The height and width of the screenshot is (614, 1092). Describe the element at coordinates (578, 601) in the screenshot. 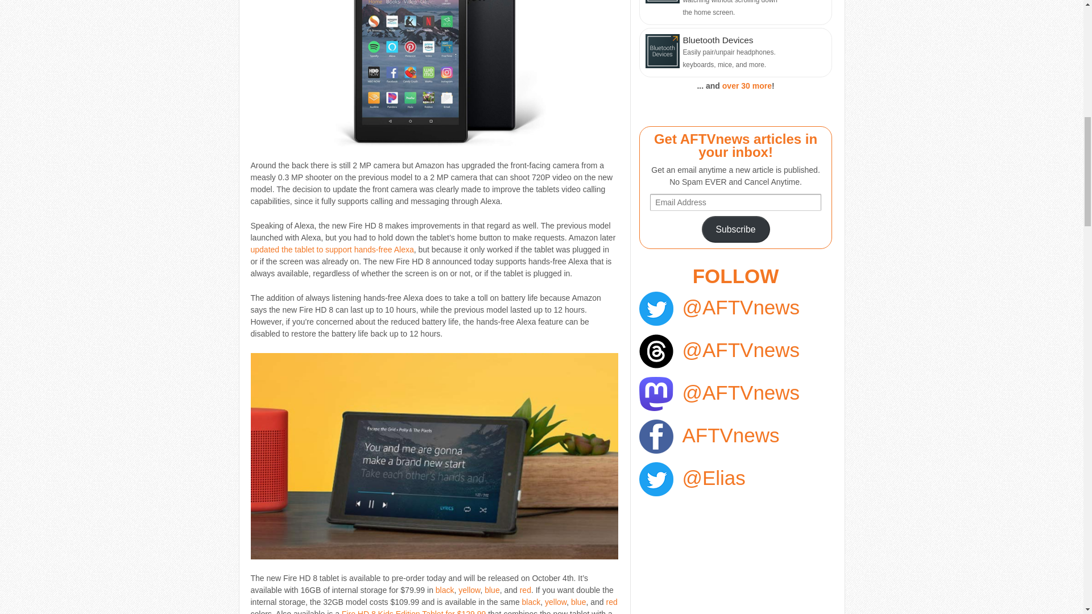

I see `blue` at that location.